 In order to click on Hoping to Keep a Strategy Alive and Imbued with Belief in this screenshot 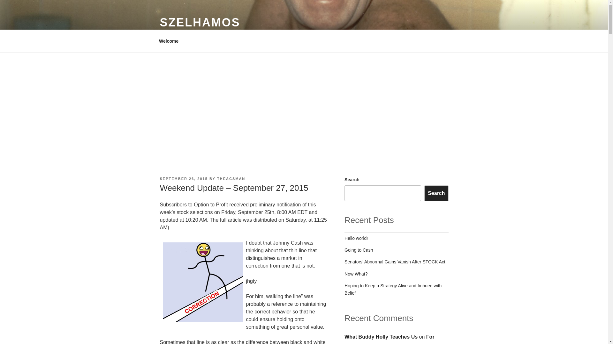, I will do `click(393, 289)`.